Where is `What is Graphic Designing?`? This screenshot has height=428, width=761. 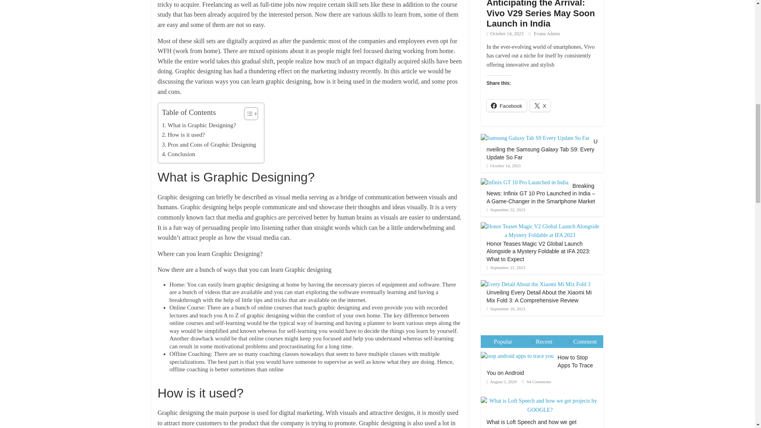
What is Graphic Designing? is located at coordinates (199, 125).